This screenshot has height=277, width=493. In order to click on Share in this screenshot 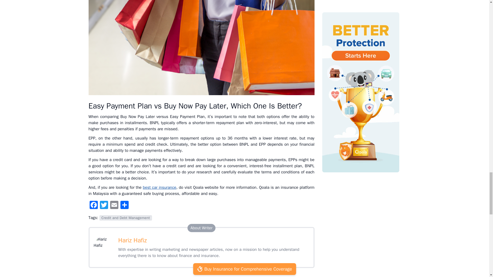, I will do `click(124, 206)`.